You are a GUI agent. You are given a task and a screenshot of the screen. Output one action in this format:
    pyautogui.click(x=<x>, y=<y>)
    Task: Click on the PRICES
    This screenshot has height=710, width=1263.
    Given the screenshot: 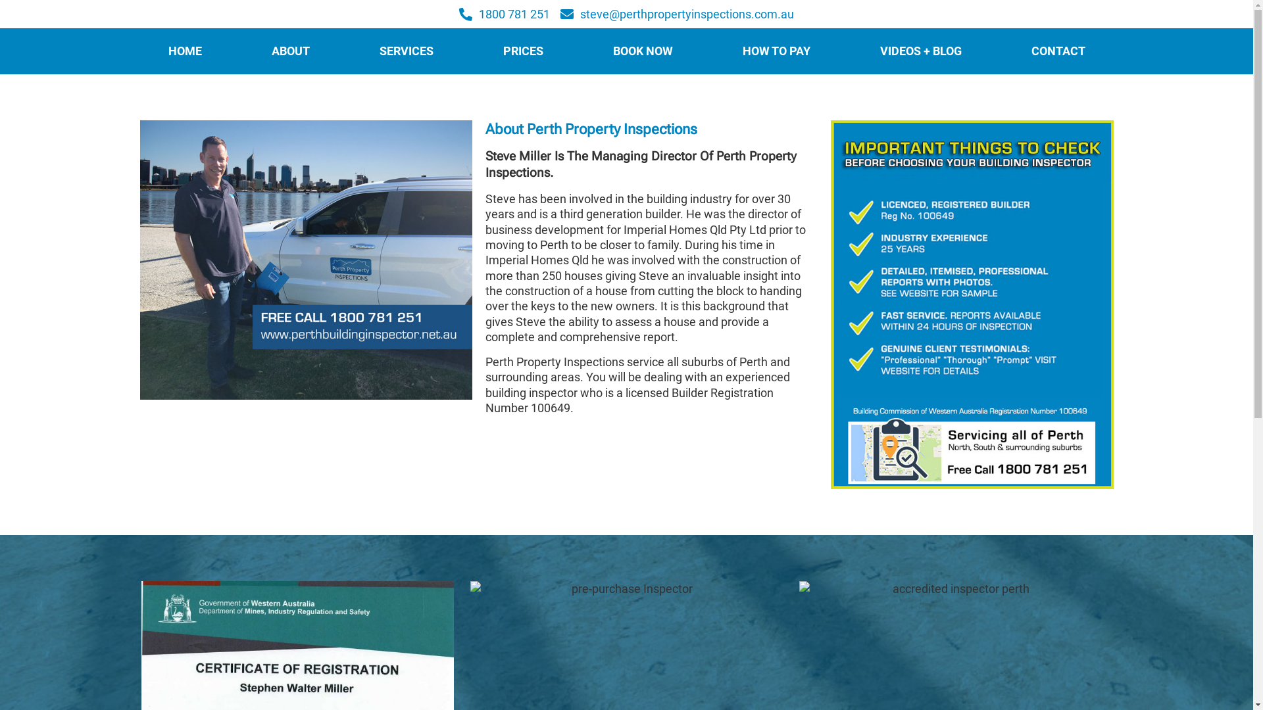 What is the action you would take?
    pyautogui.click(x=524, y=51)
    